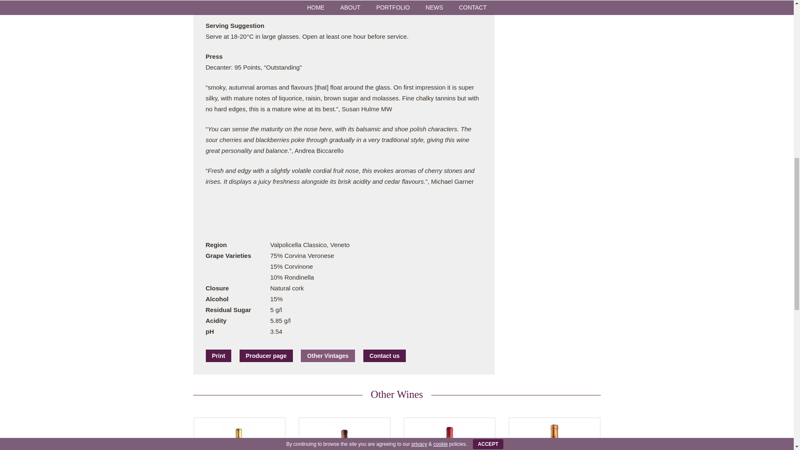 This screenshot has height=450, width=800. Describe the element at coordinates (239, 434) in the screenshot. I see `Custoza 2022` at that location.